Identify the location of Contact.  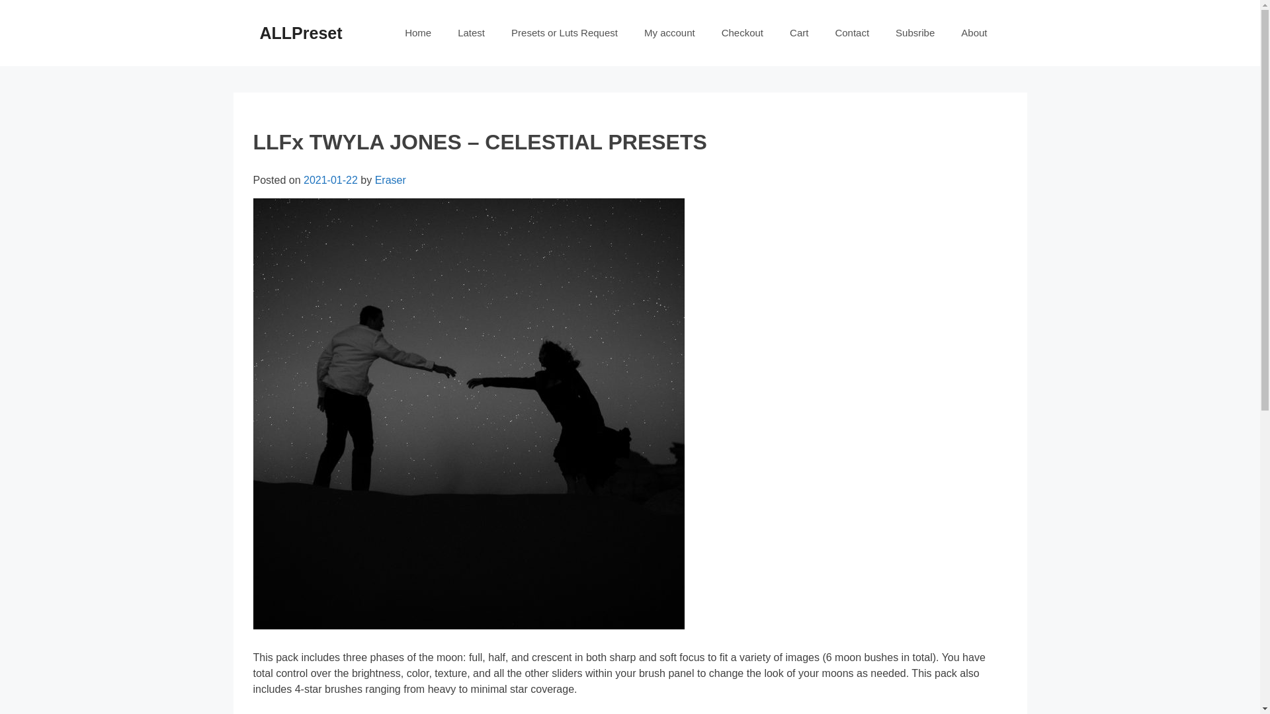
(852, 33).